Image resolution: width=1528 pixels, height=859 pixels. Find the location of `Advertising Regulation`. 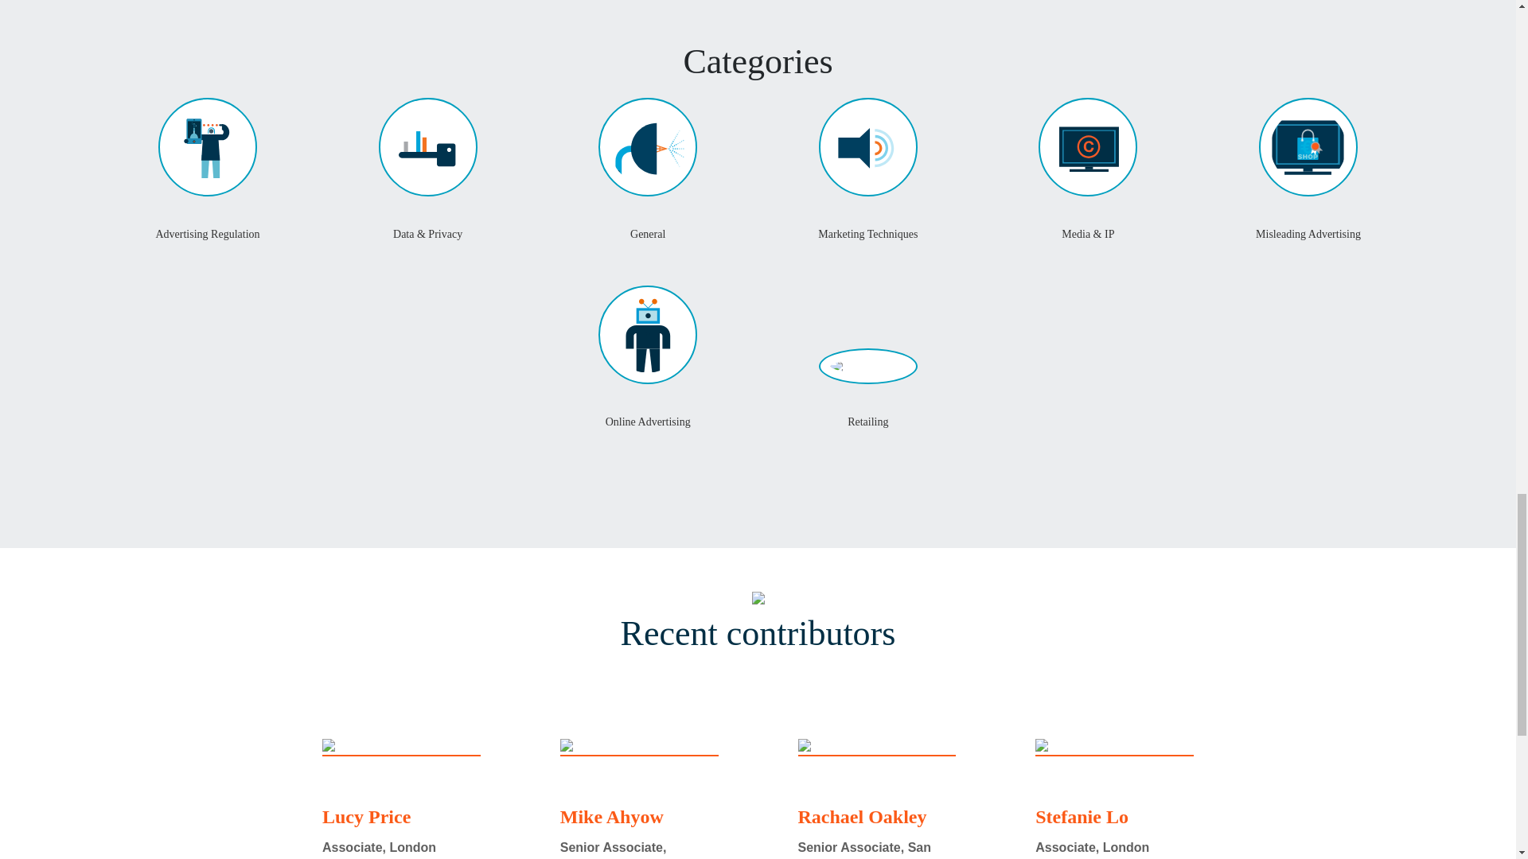

Advertising Regulation is located at coordinates (207, 237).